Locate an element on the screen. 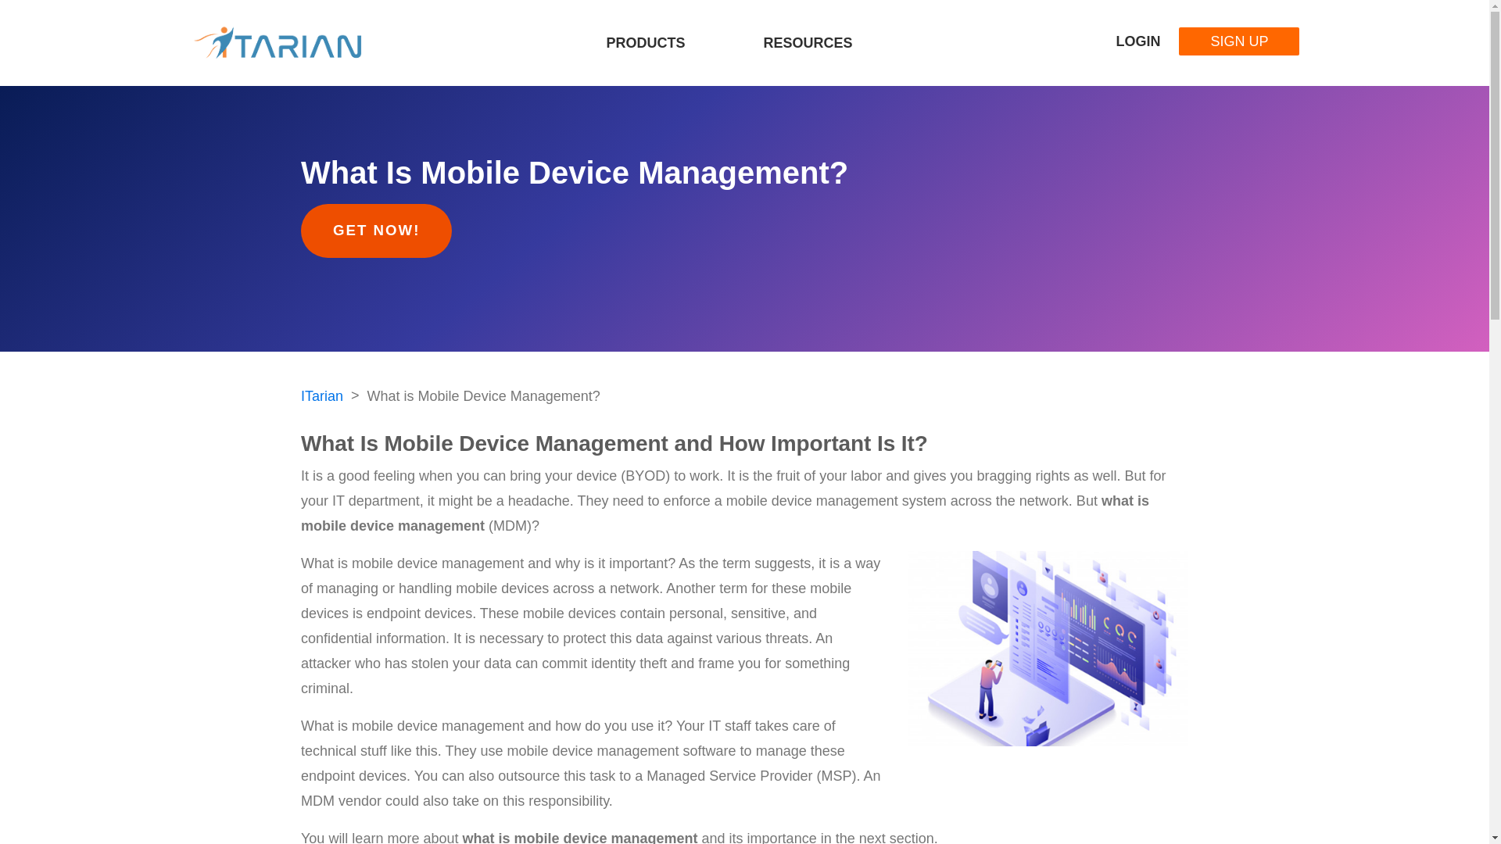 Image resolution: width=1501 pixels, height=844 pixels. SIGN UP is located at coordinates (1238, 41).